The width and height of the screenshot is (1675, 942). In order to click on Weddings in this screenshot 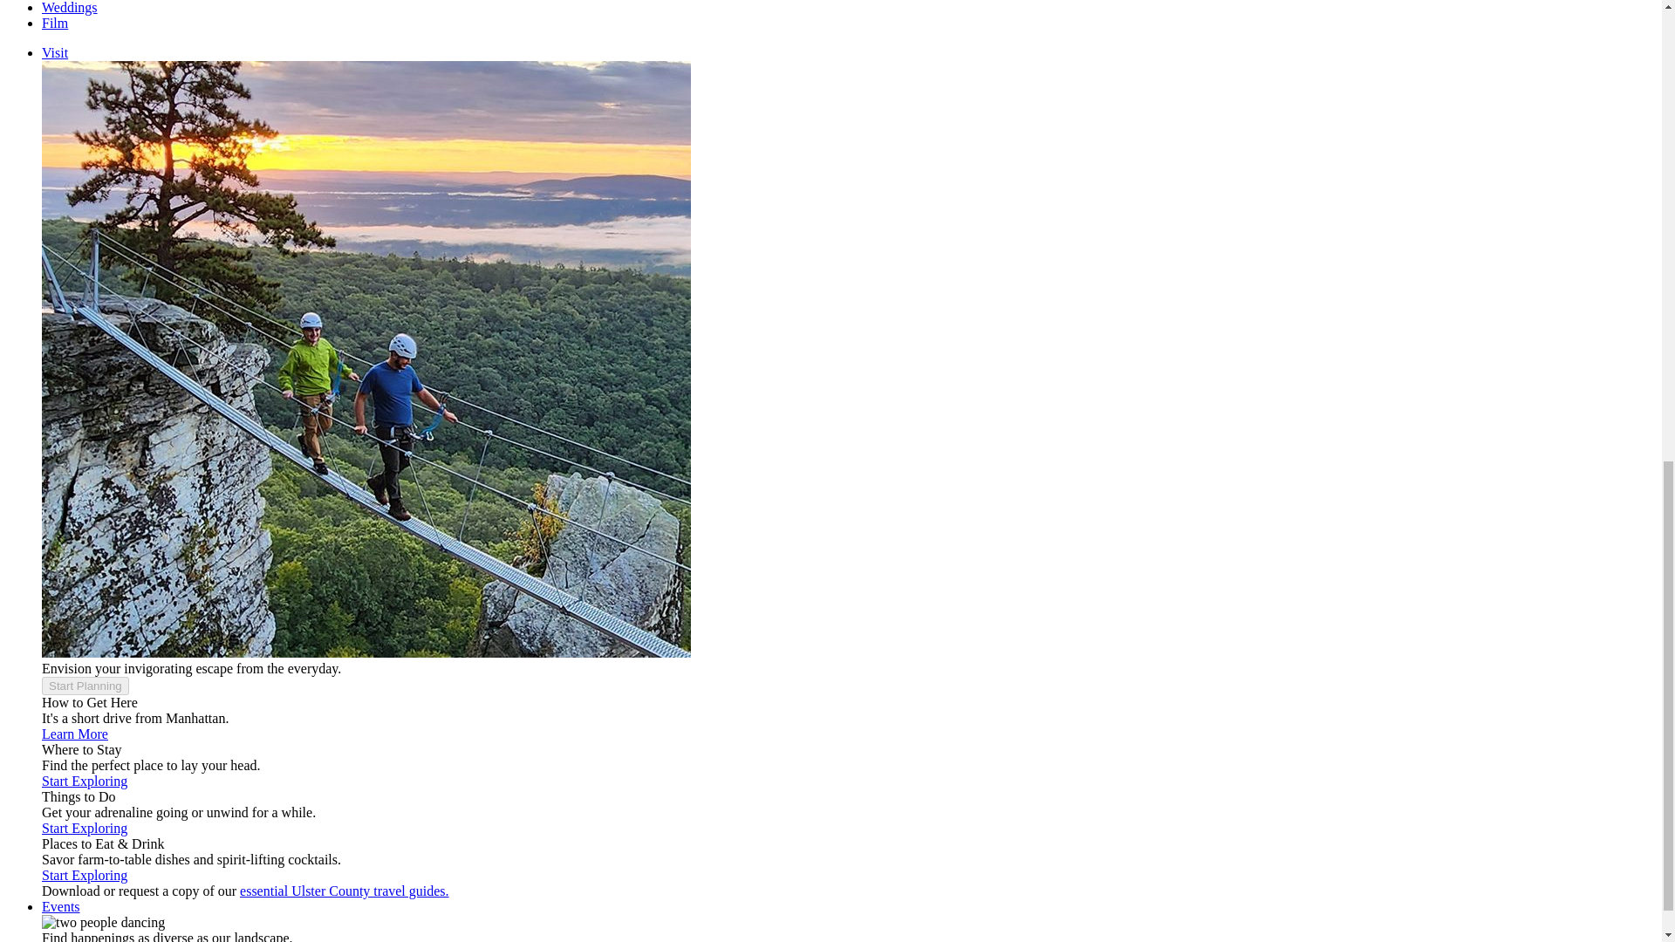, I will do `click(70, 7)`.